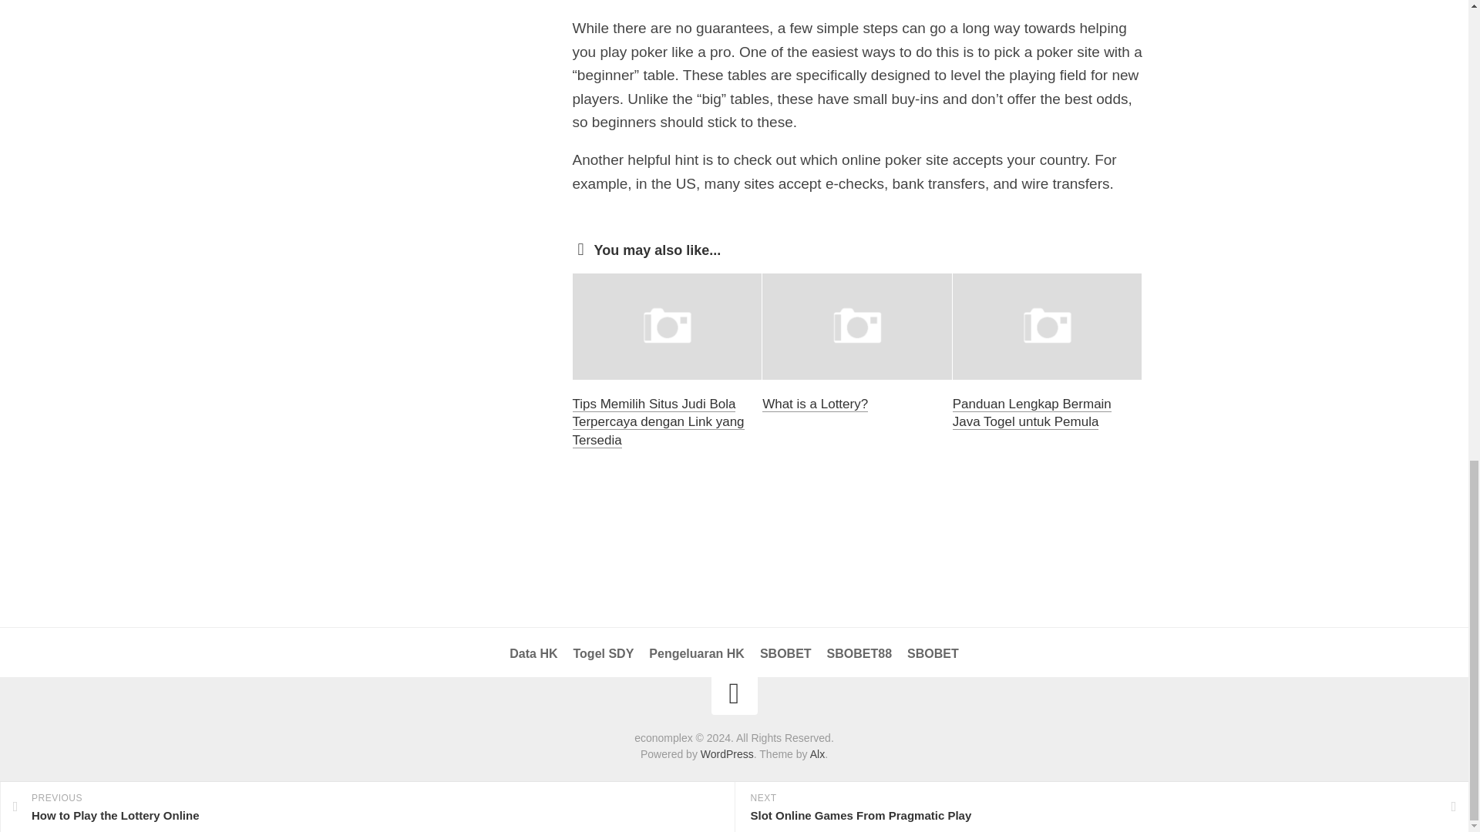 The image size is (1480, 832). I want to click on Pengeluaran HK, so click(697, 653).